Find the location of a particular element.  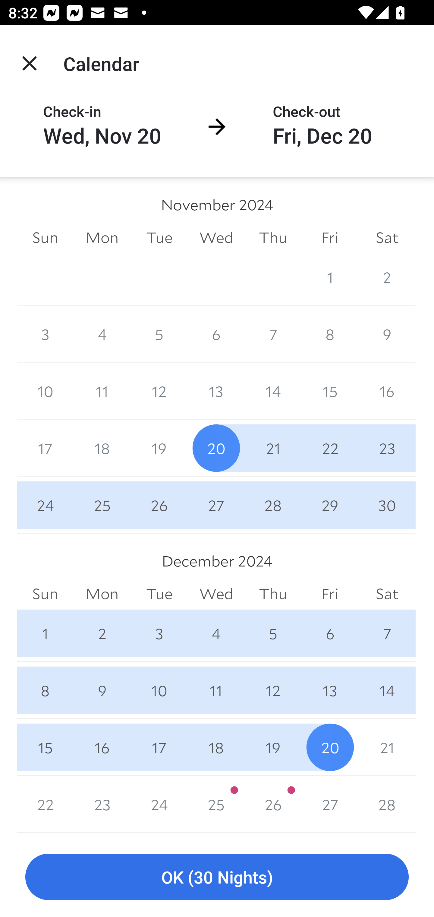

30 30 November 2024 is located at coordinates (387, 505).